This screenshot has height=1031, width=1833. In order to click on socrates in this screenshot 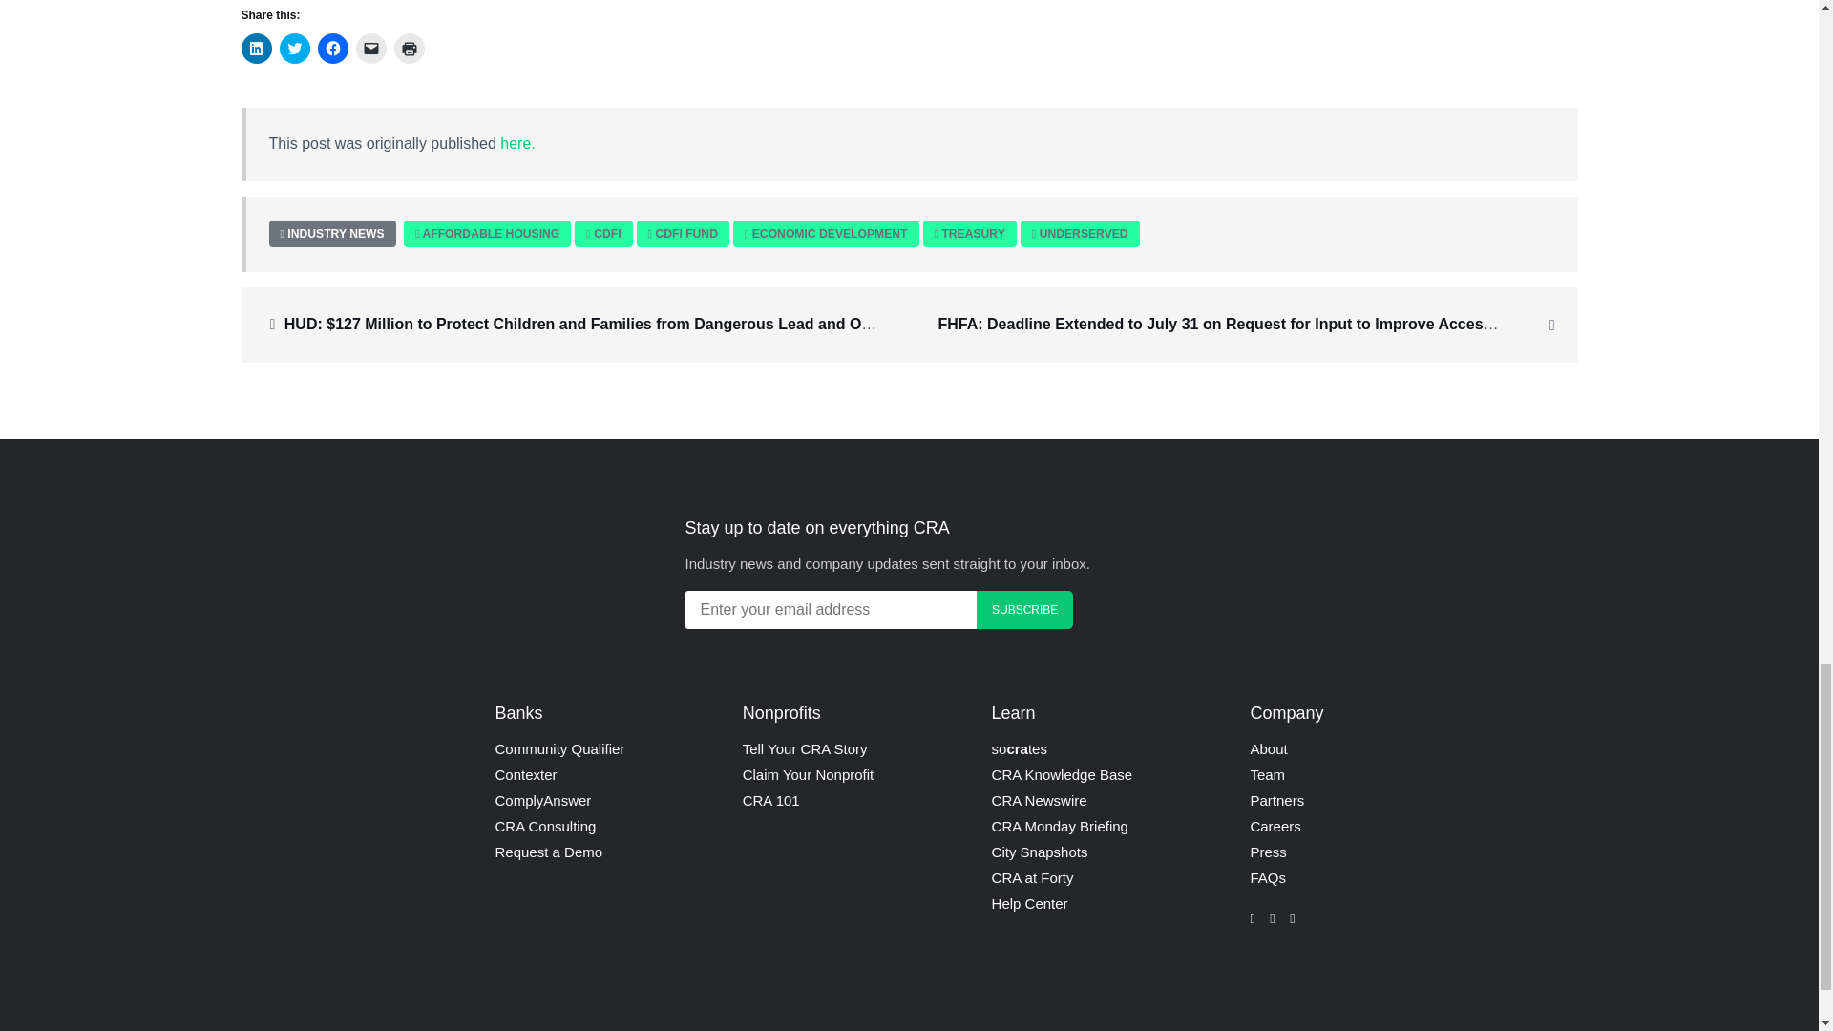, I will do `click(1019, 748)`.